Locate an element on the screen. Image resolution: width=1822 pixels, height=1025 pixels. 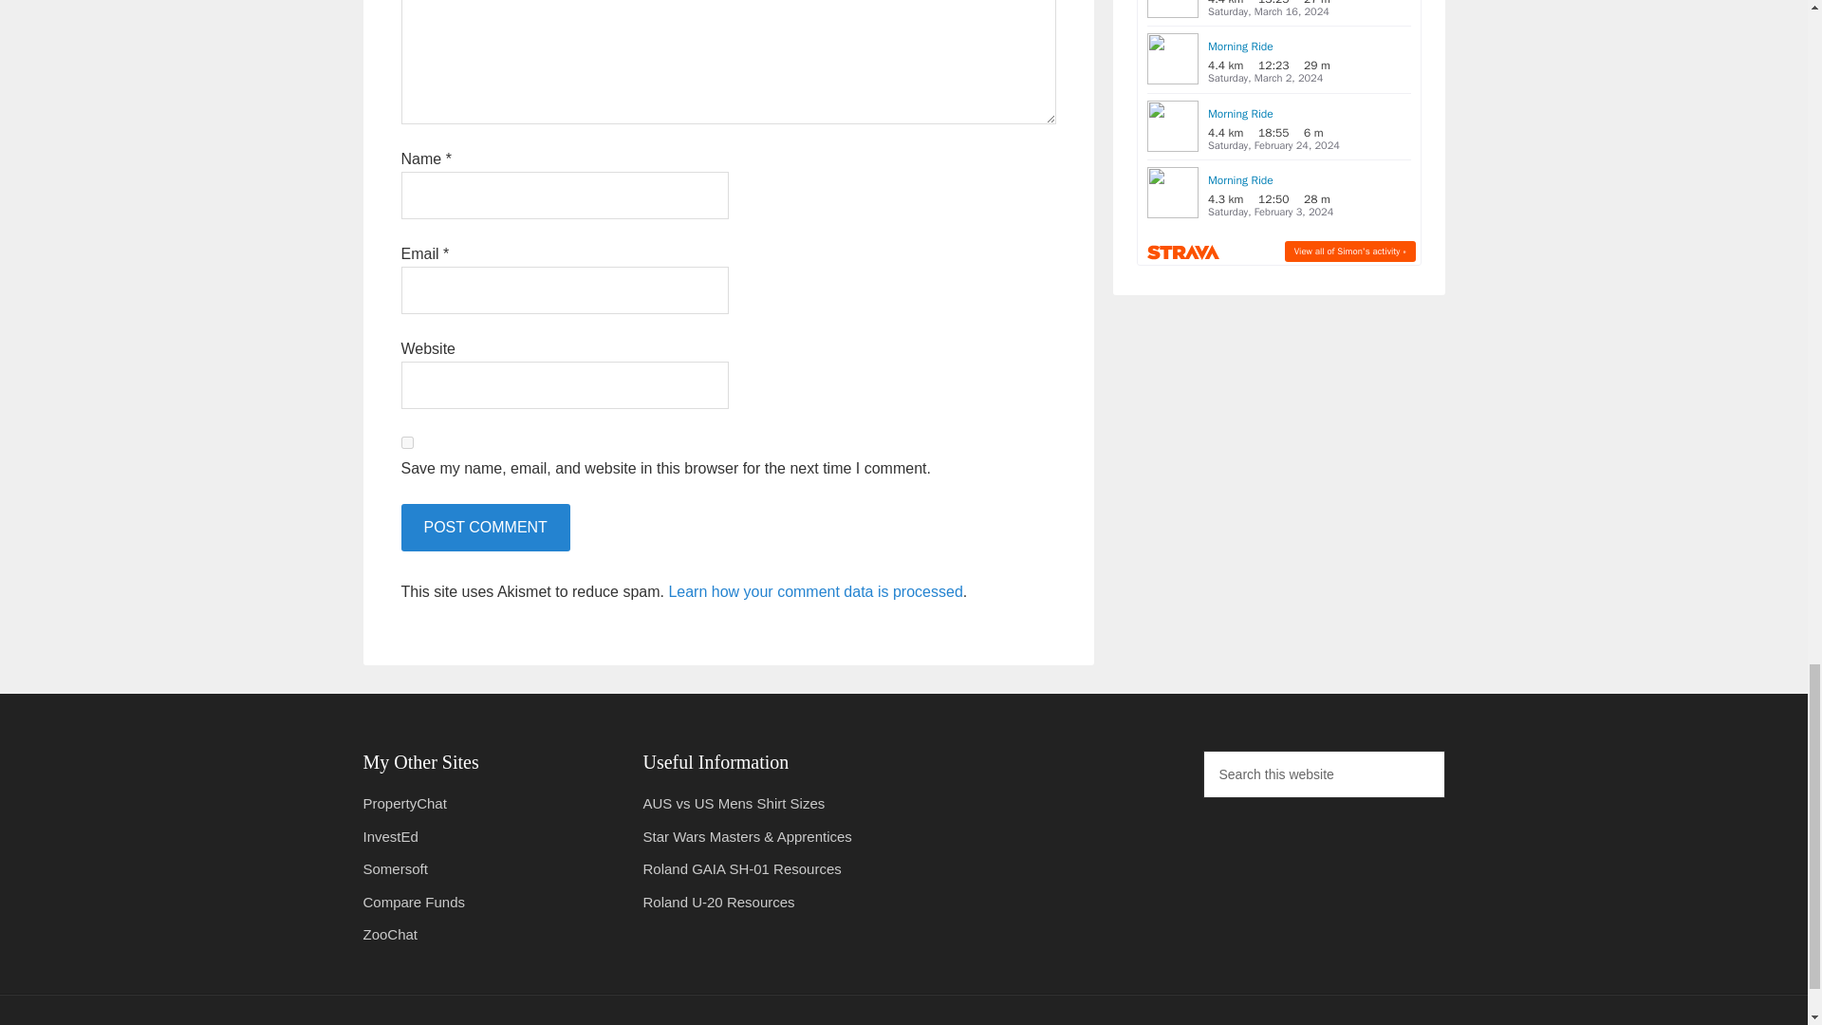
yes is located at coordinates (406, 442).